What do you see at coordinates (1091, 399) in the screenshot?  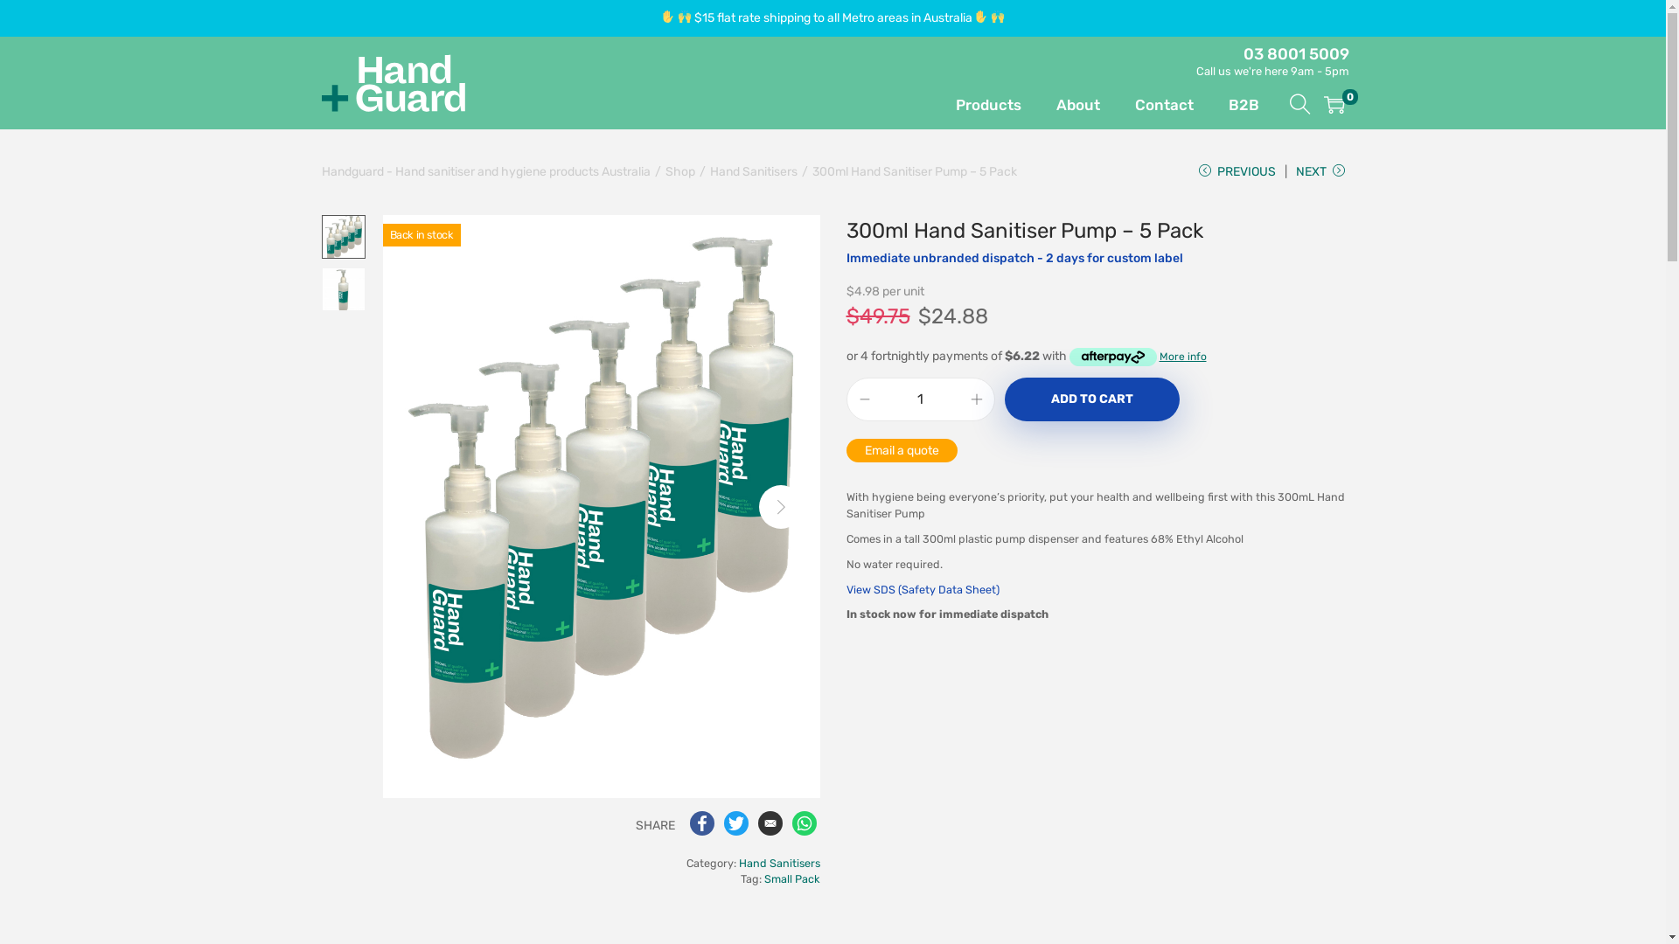 I see `ADD TO CART` at bounding box center [1091, 399].